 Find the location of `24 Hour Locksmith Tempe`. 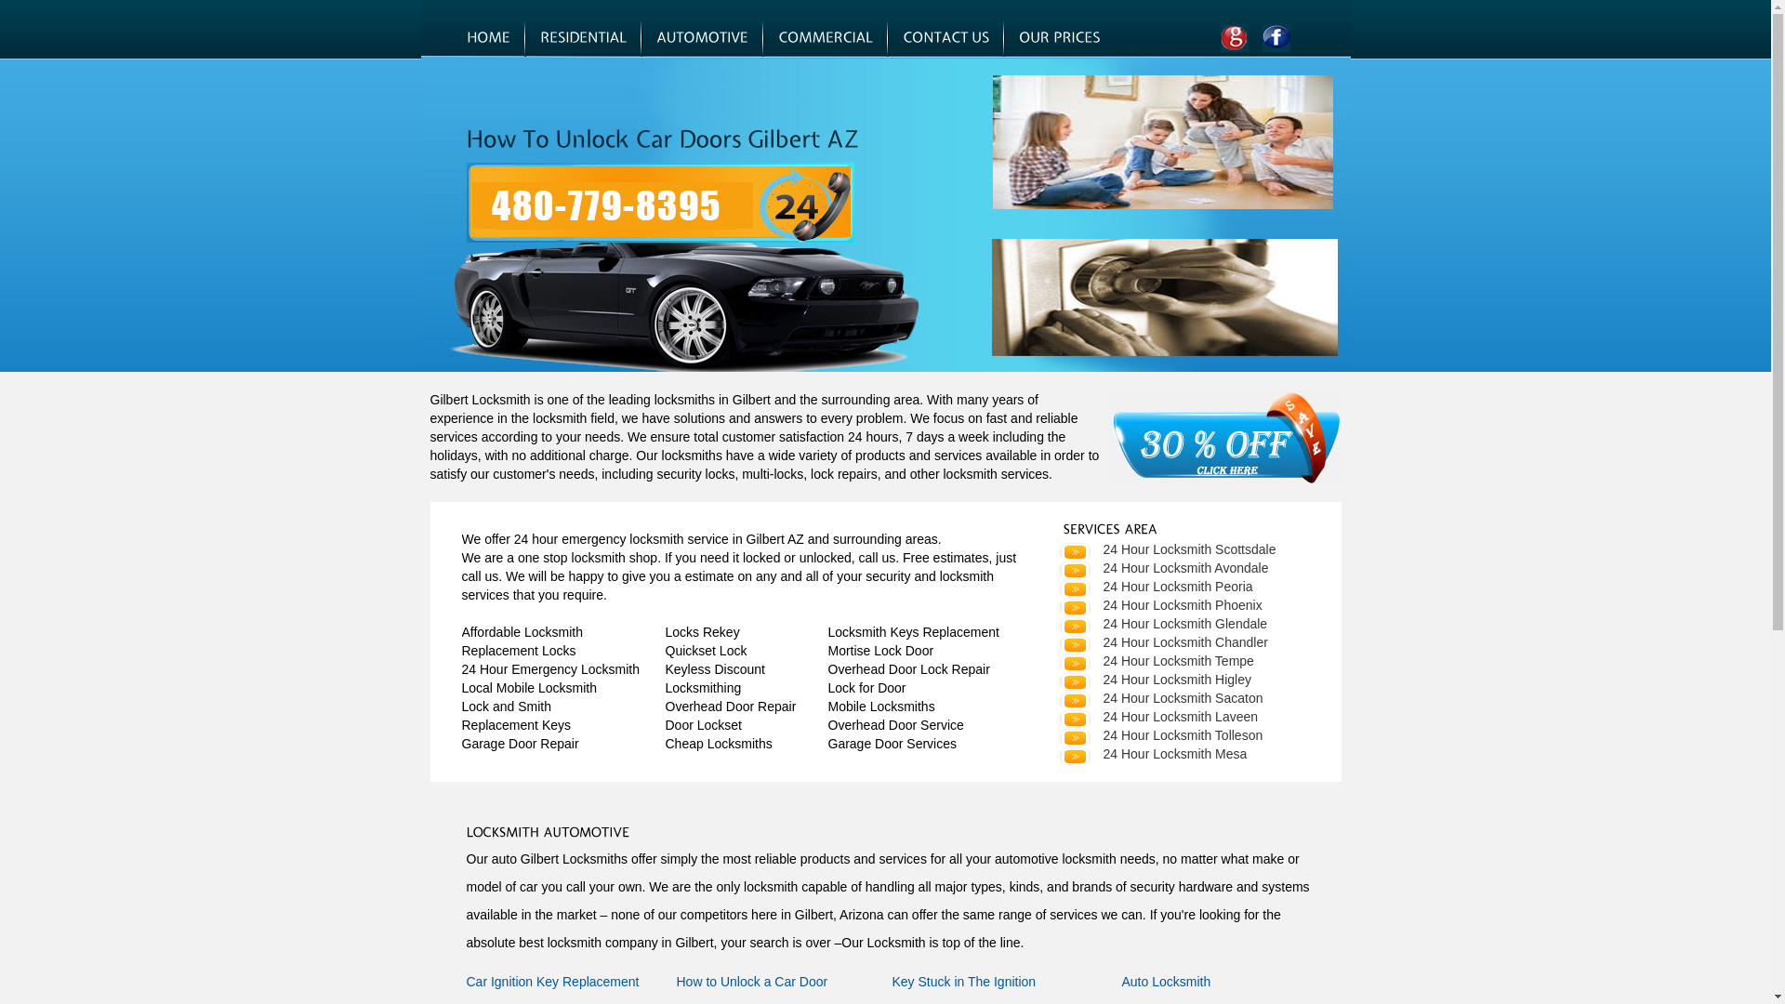

24 Hour Locksmith Tempe is located at coordinates (1156, 661).